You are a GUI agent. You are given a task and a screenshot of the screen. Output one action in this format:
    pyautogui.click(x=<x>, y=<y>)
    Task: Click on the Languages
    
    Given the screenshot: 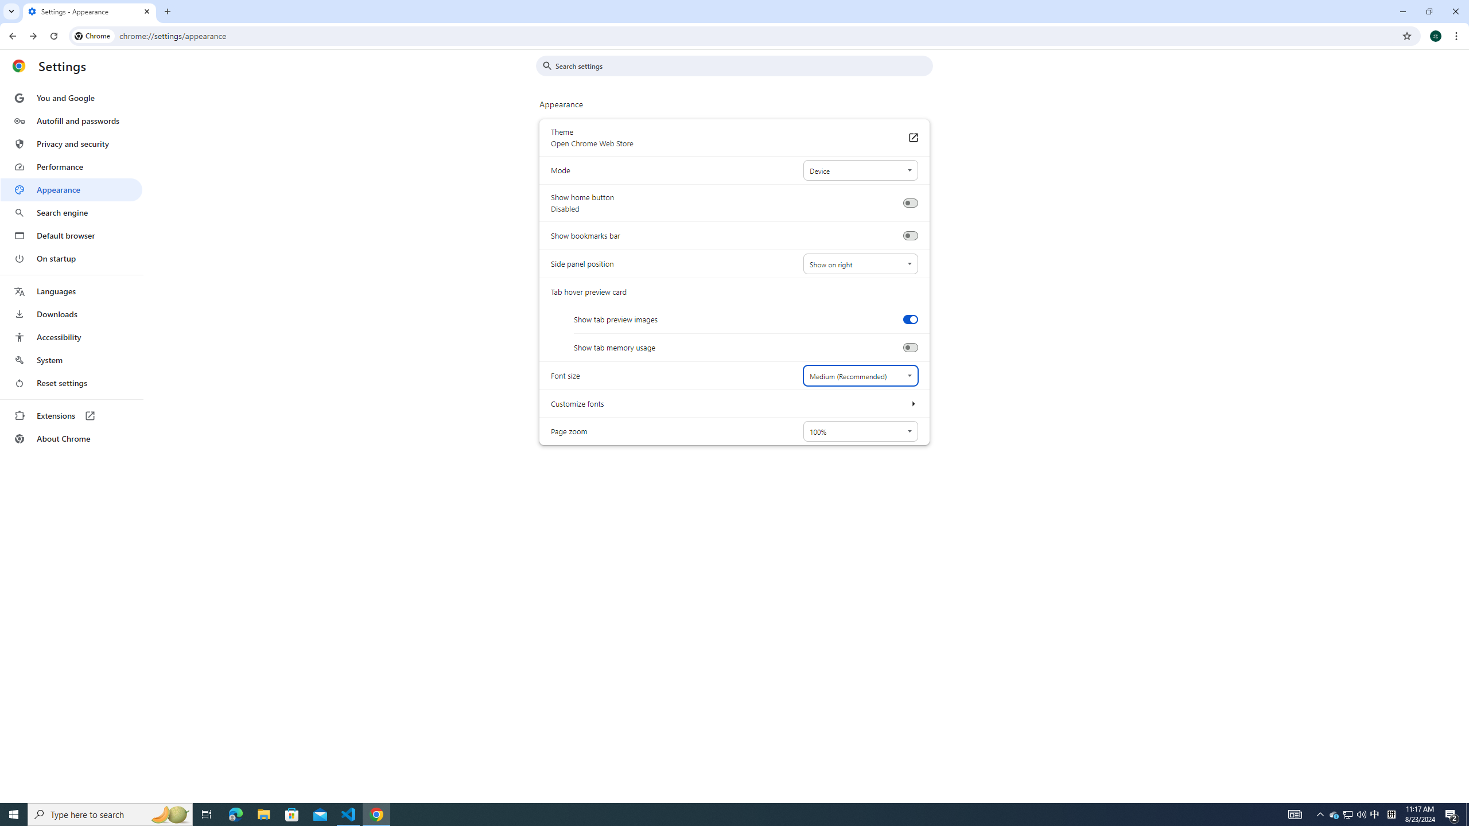 What is the action you would take?
    pyautogui.click(x=71, y=291)
    